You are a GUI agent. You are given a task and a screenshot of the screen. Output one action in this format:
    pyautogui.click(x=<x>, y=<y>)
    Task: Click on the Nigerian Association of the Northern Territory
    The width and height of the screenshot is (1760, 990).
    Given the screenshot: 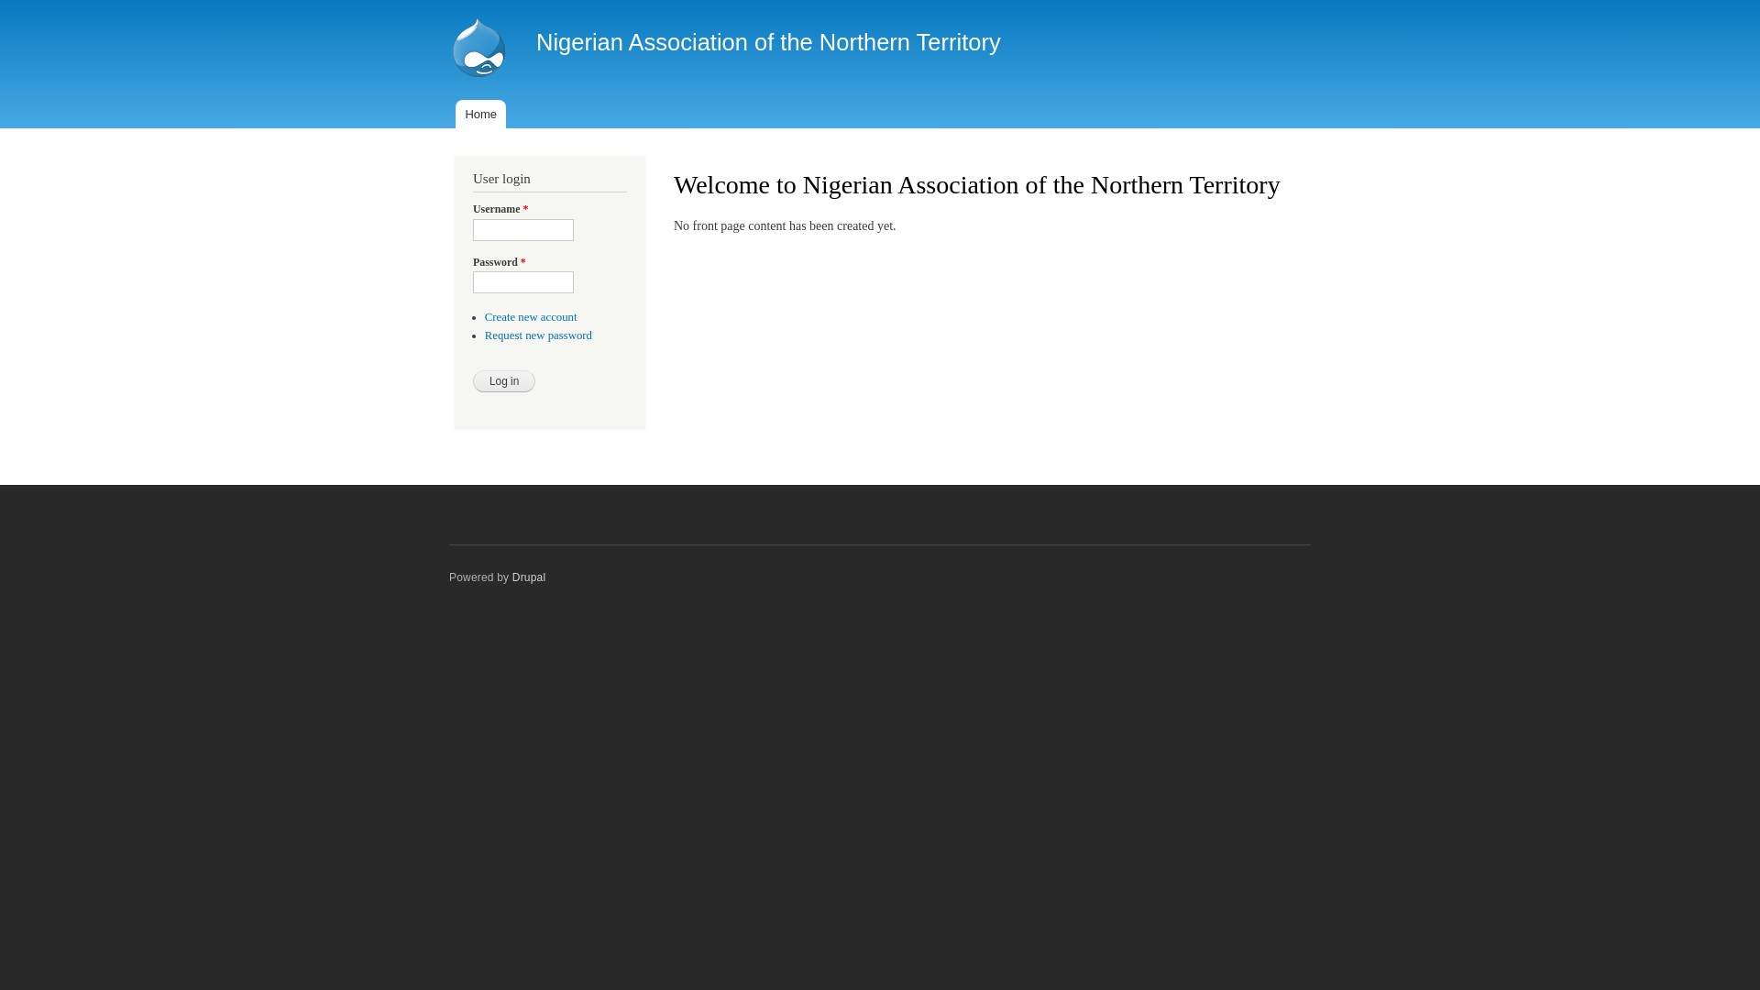 What is the action you would take?
    pyautogui.click(x=768, y=42)
    